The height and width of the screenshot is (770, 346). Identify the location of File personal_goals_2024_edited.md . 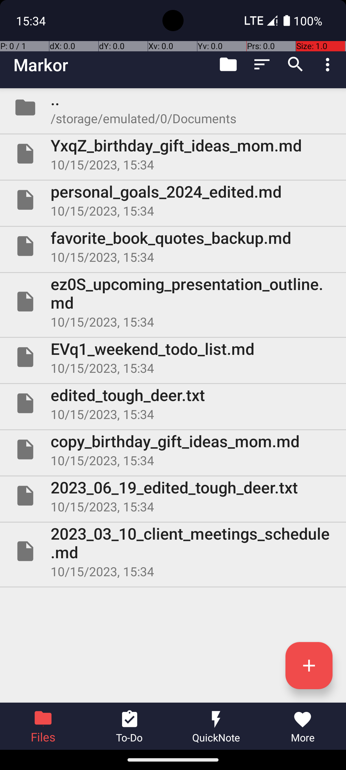
(173, 200).